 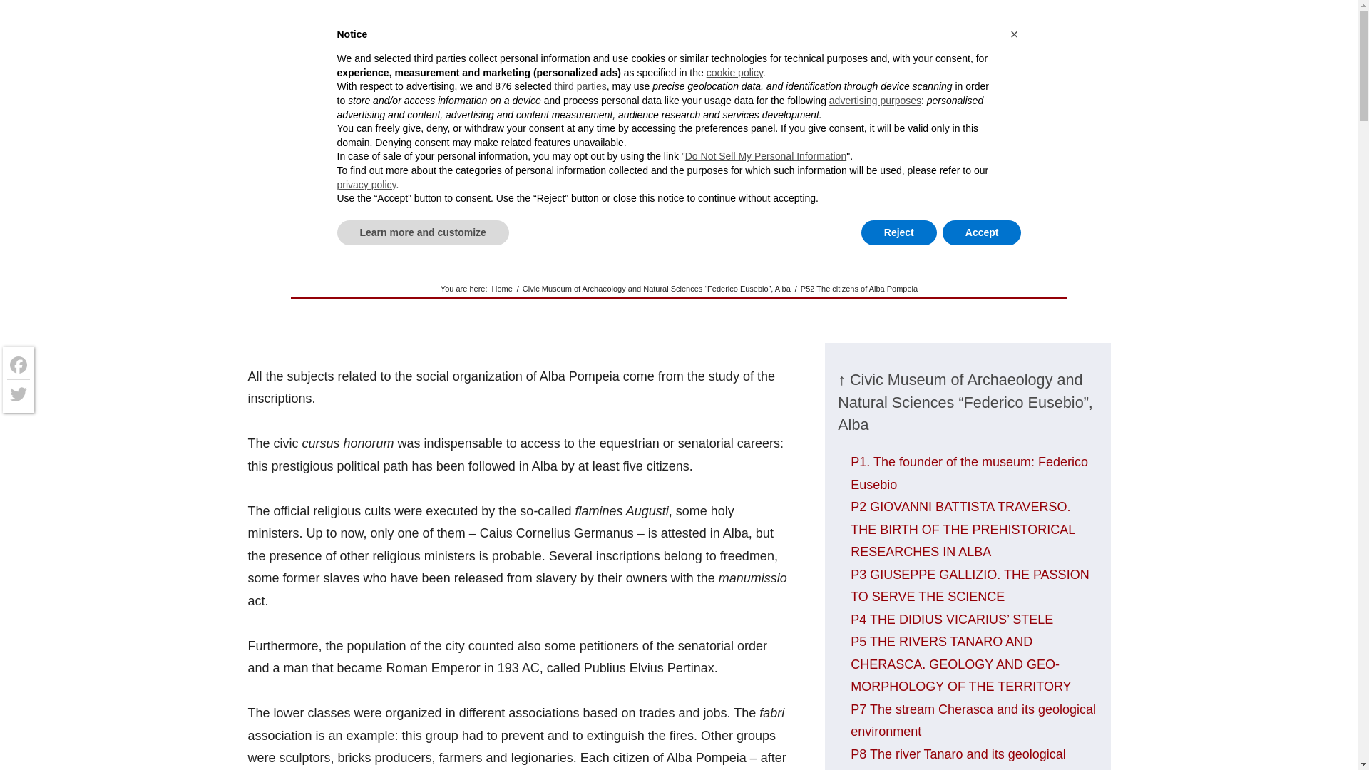 I want to click on HOME PAGE, so click(x=305, y=181).